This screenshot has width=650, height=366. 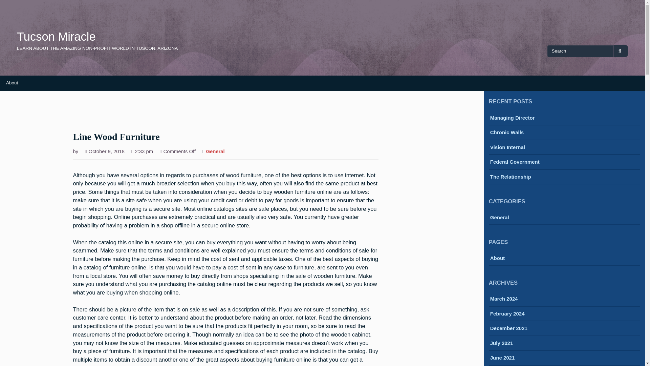 I want to click on June 2021, so click(x=502, y=358).